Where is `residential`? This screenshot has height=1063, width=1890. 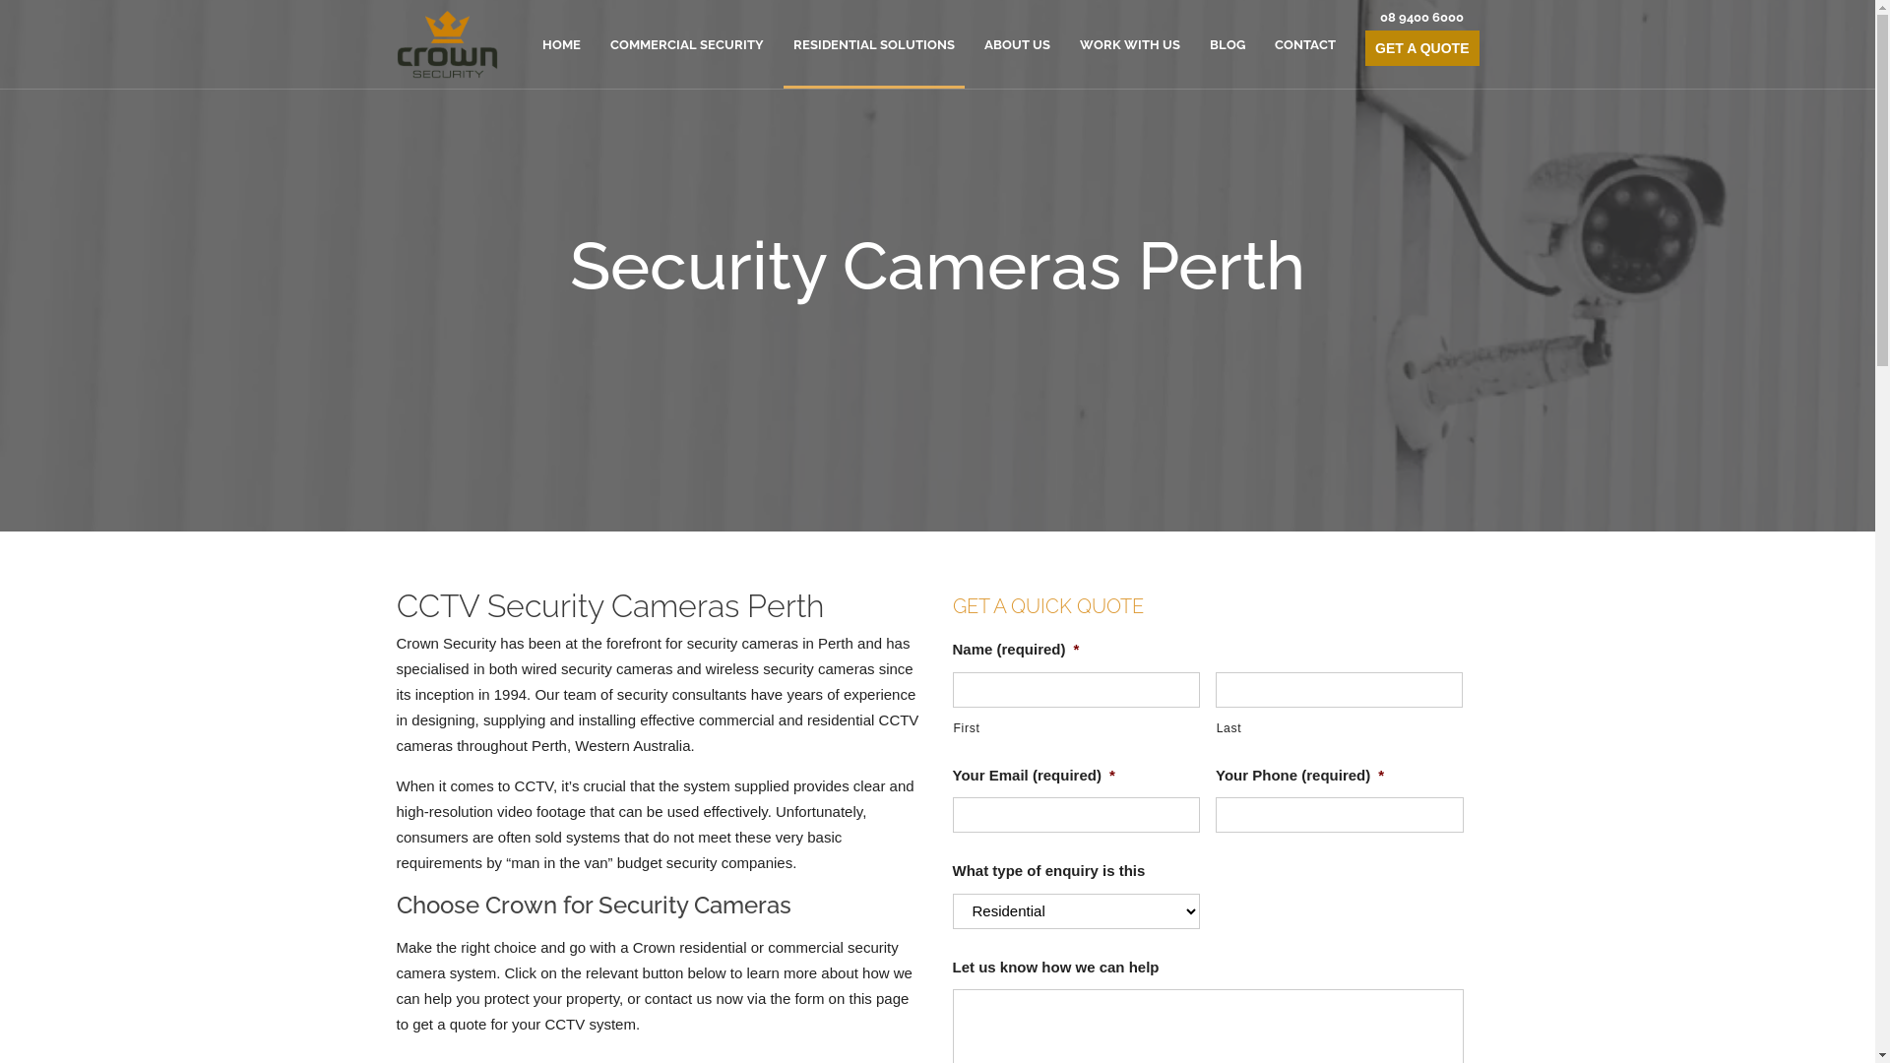
residential is located at coordinates (841, 720).